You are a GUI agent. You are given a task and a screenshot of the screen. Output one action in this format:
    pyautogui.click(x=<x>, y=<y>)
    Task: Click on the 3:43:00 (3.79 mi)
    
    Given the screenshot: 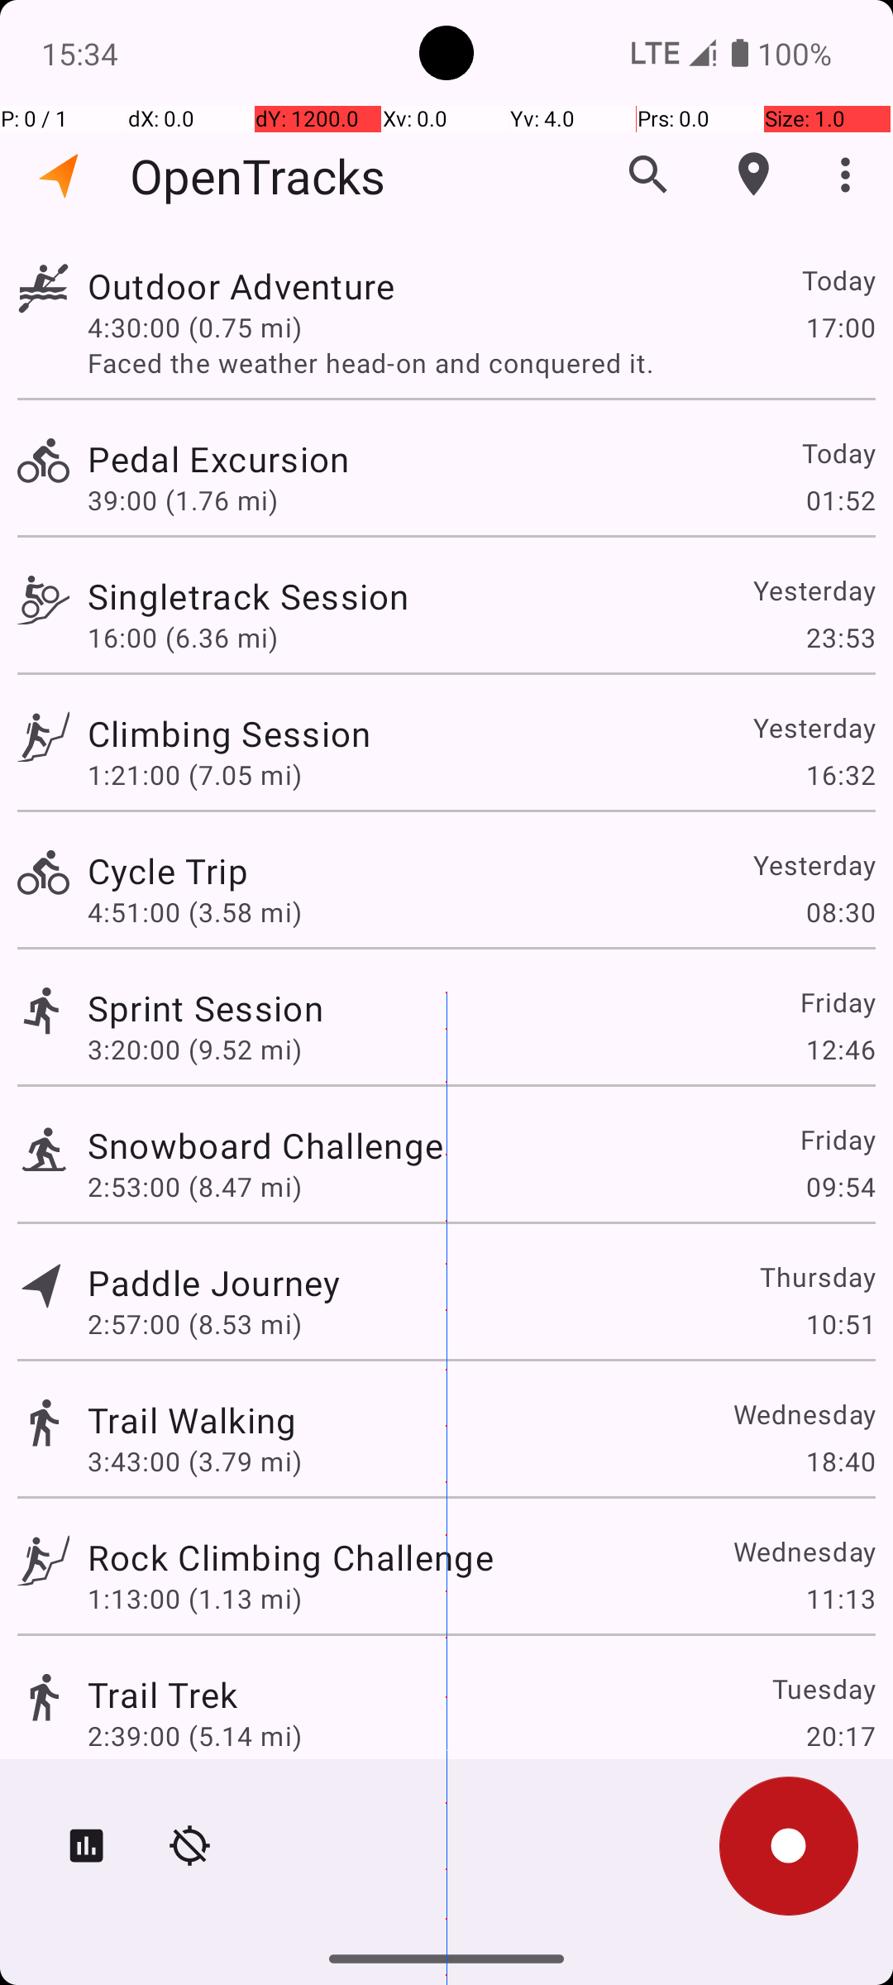 What is the action you would take?
    pyautogui.click(x=195, y=1461)
    